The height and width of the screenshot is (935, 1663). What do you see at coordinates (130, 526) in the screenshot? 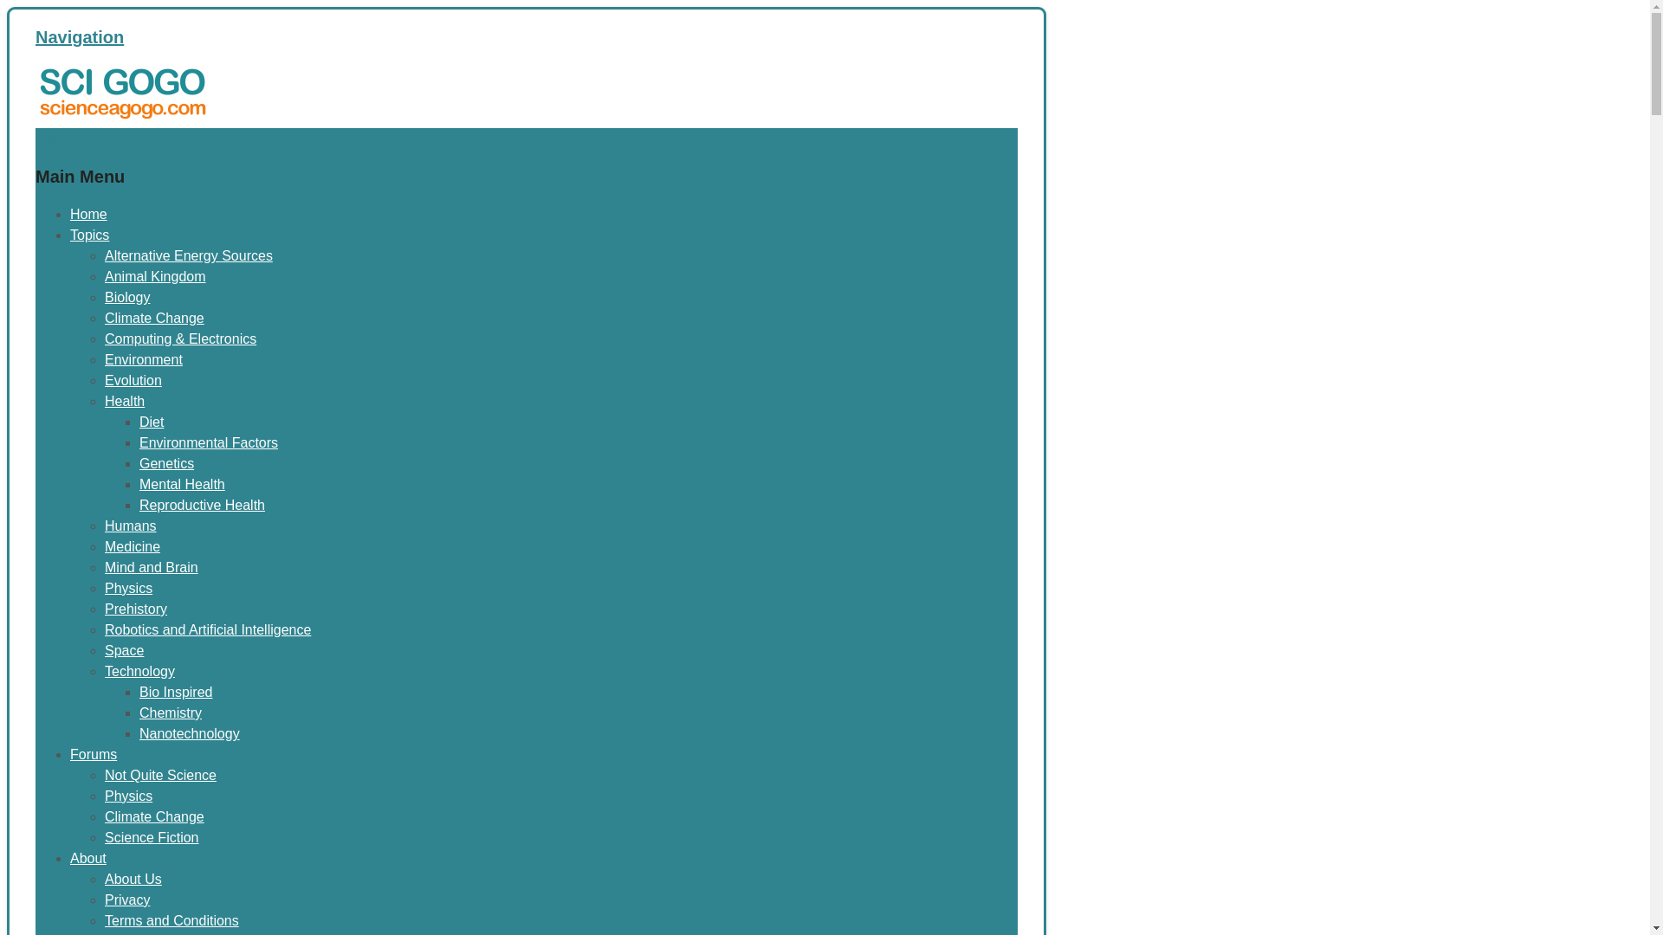
I see `Humans` at bounding box center [130, 526].